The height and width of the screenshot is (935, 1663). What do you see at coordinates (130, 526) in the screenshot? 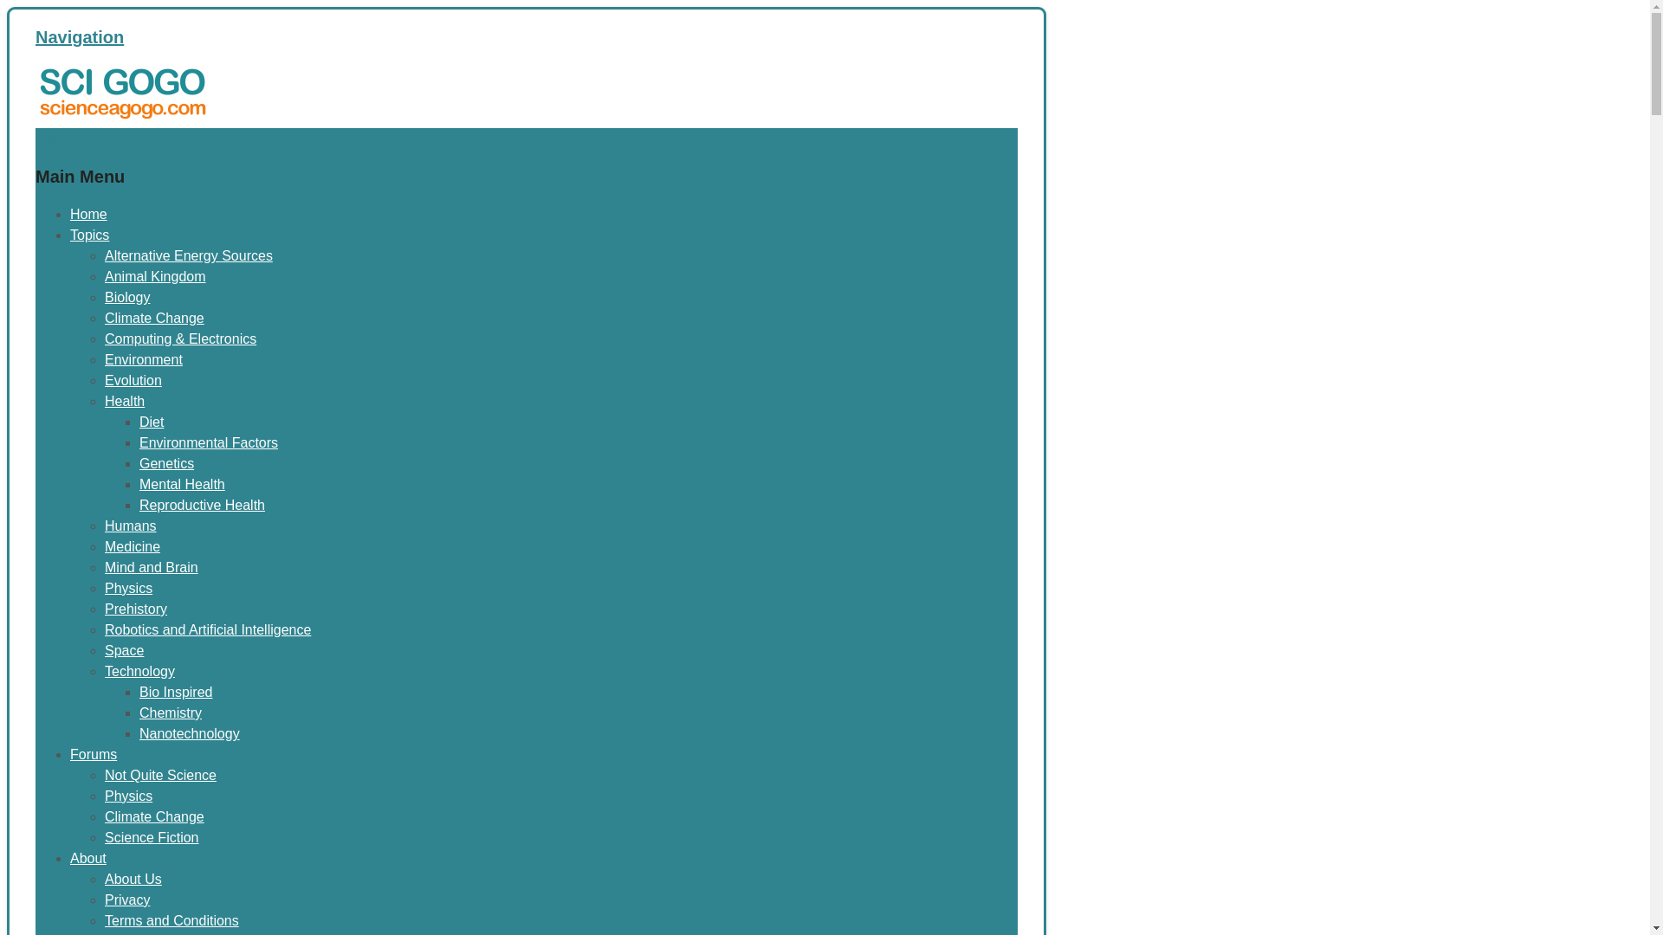
I see `Humans` at bounding box center [130, 526].